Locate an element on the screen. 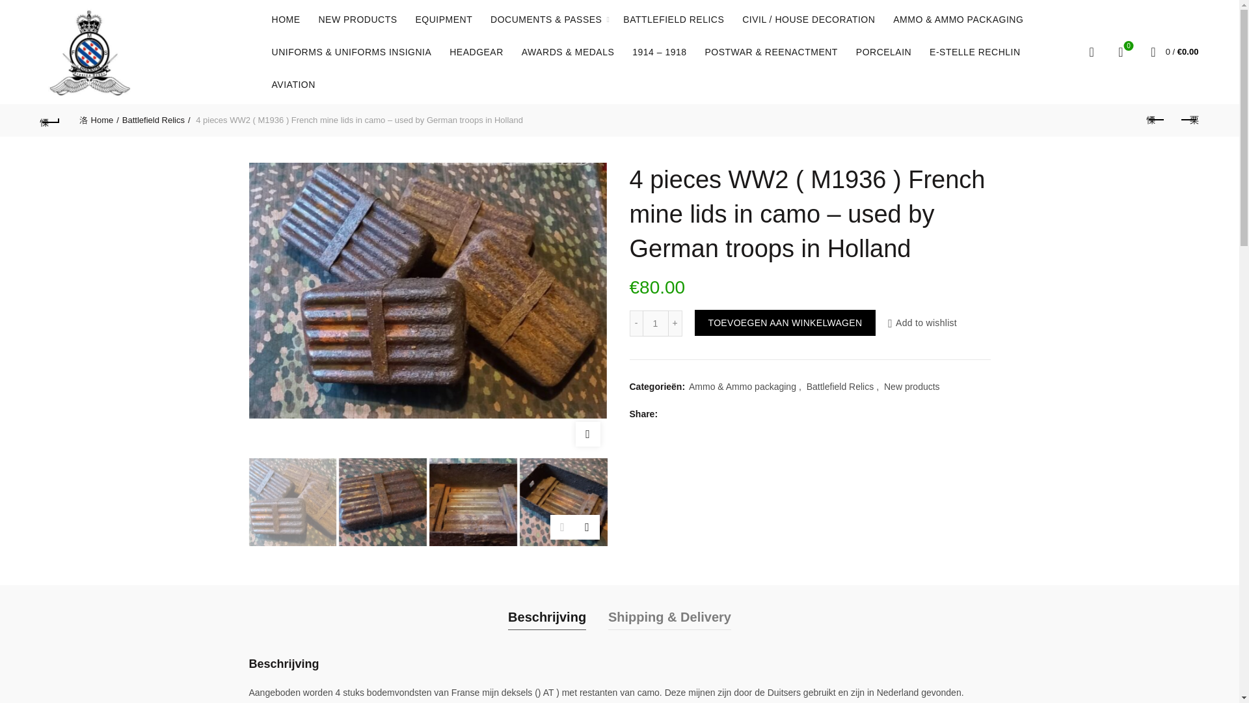 This screenshot has width=1249, height=703. HOME is located at coordinates (286, 20).